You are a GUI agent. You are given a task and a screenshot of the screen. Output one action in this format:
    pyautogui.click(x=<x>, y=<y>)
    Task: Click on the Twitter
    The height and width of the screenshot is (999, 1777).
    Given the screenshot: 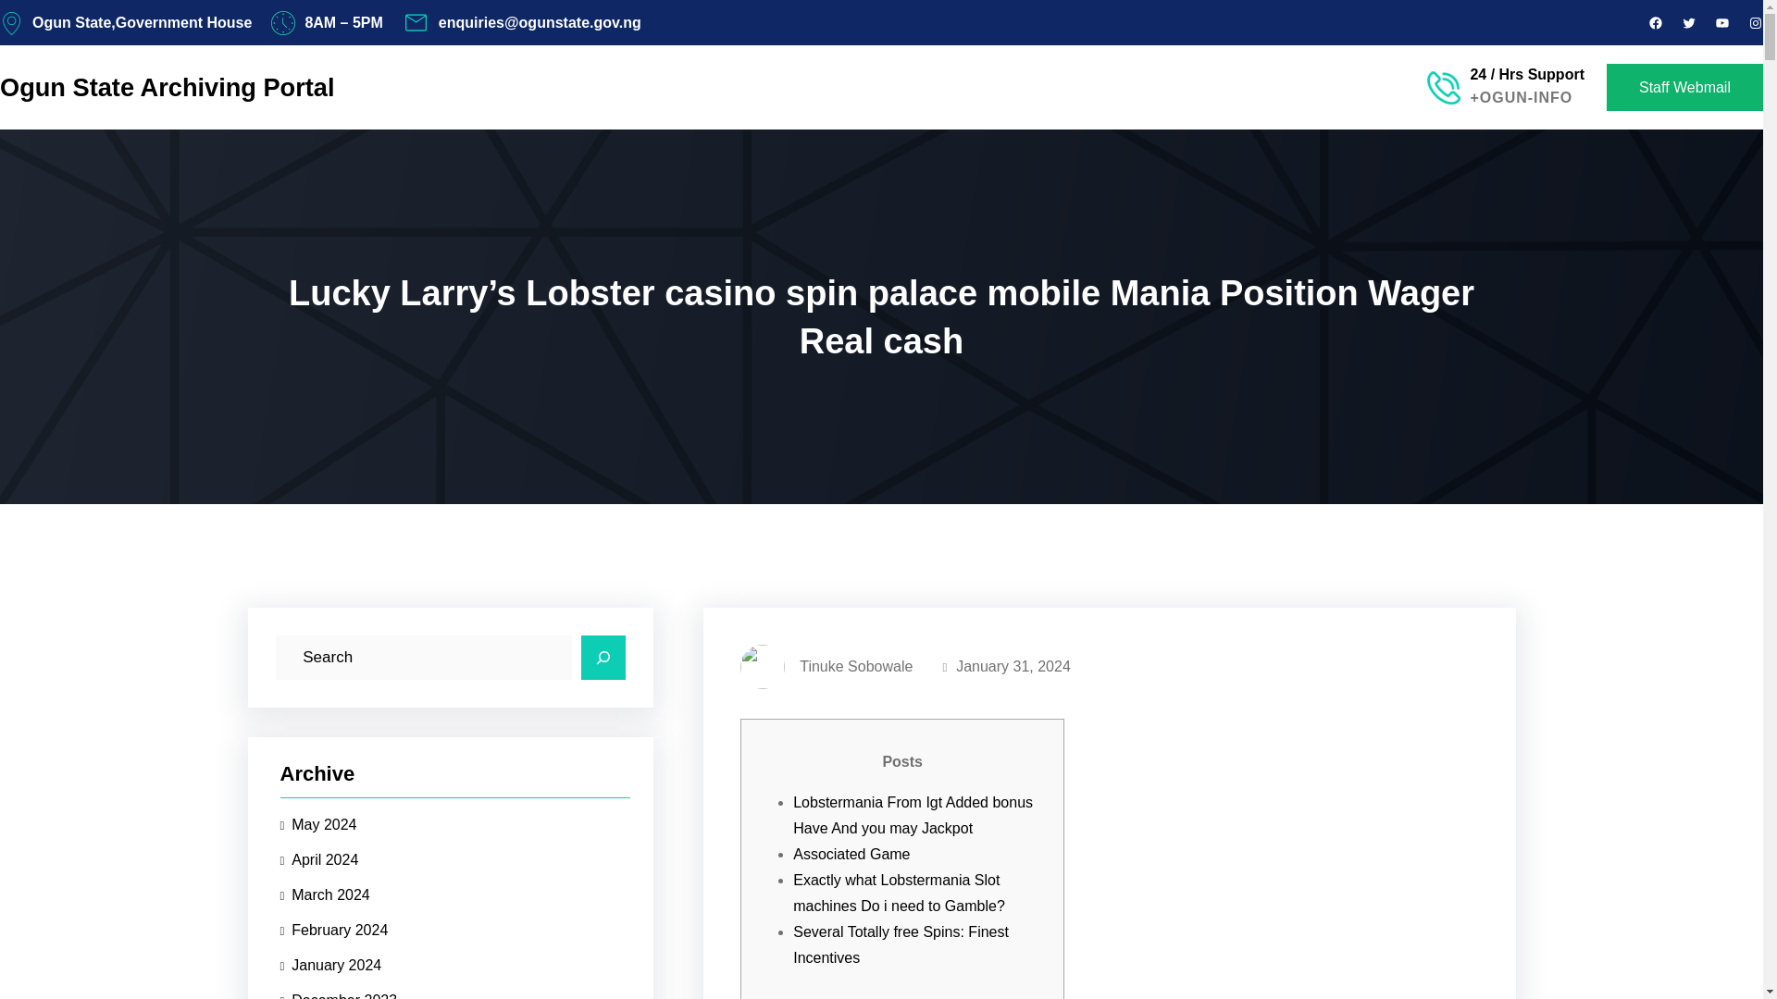 What is the action you would take?
    pyautogui.click(x=1688, y=23)
    